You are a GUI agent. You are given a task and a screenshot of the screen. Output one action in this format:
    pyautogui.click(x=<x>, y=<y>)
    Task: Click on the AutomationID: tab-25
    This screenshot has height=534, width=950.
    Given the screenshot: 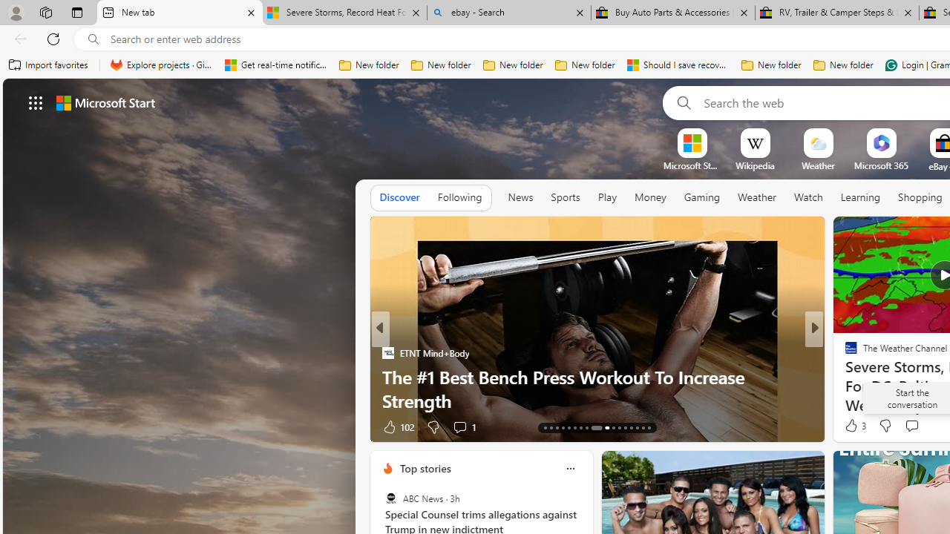 What is the action you would take?
    pyautogui.click(x=625, y=427)
    